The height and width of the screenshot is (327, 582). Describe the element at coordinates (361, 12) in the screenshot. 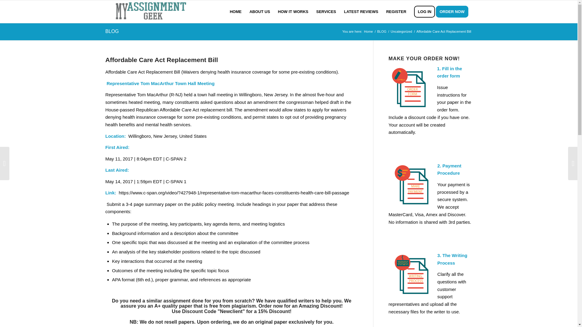

I see `LATEST REVIEWS` at that location.